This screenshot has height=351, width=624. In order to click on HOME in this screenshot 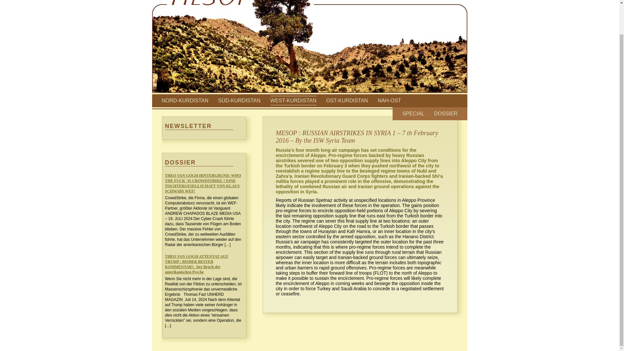, I will do `click(415, 0)`.